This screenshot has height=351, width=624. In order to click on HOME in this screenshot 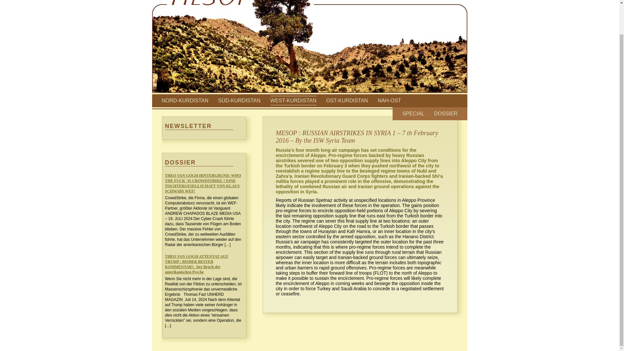, I will do `click(415, 0)`.